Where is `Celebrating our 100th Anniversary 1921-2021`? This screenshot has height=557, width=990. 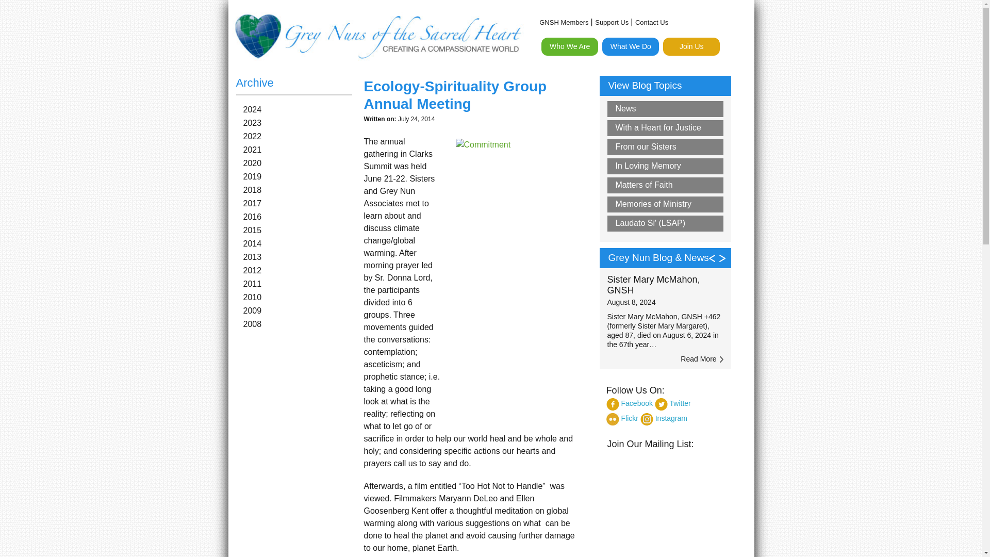 Celebrating our 100th Anniversary 1921-2021 is located at coordinates (600, 71).